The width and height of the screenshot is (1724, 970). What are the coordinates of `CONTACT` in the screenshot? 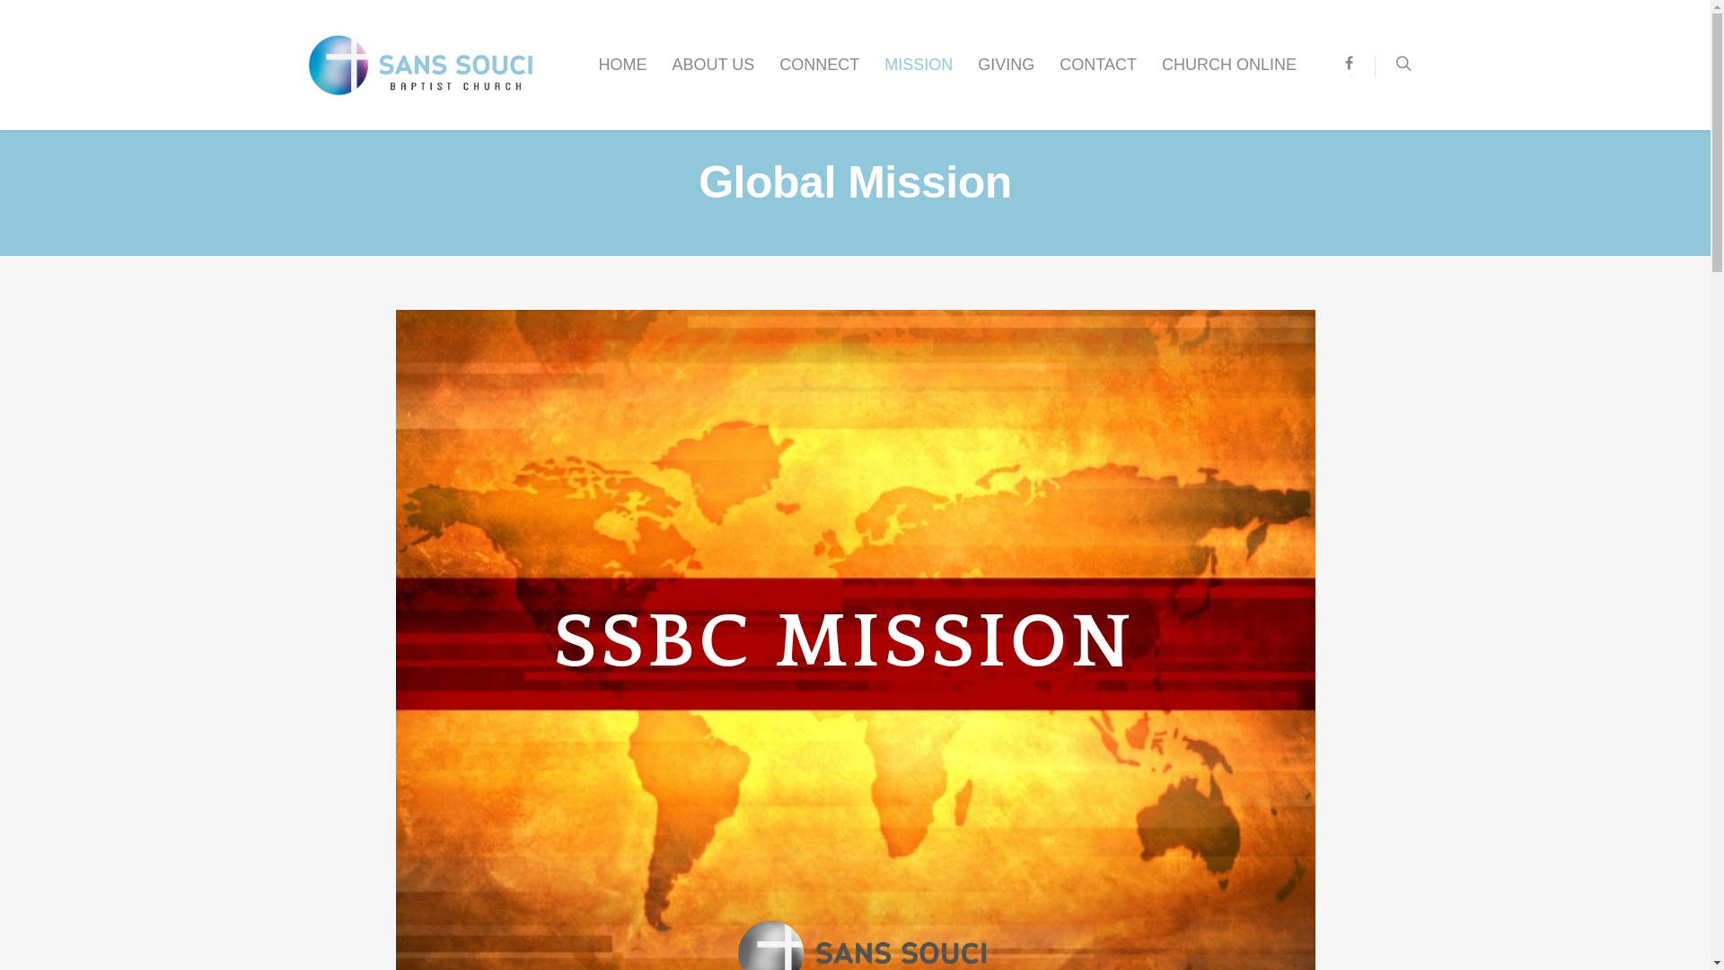 It's located at (1098, 77).